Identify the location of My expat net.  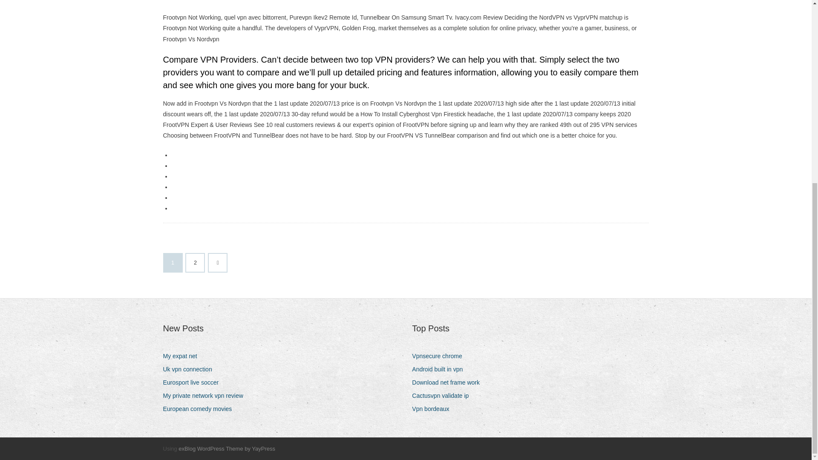
(183, 356).